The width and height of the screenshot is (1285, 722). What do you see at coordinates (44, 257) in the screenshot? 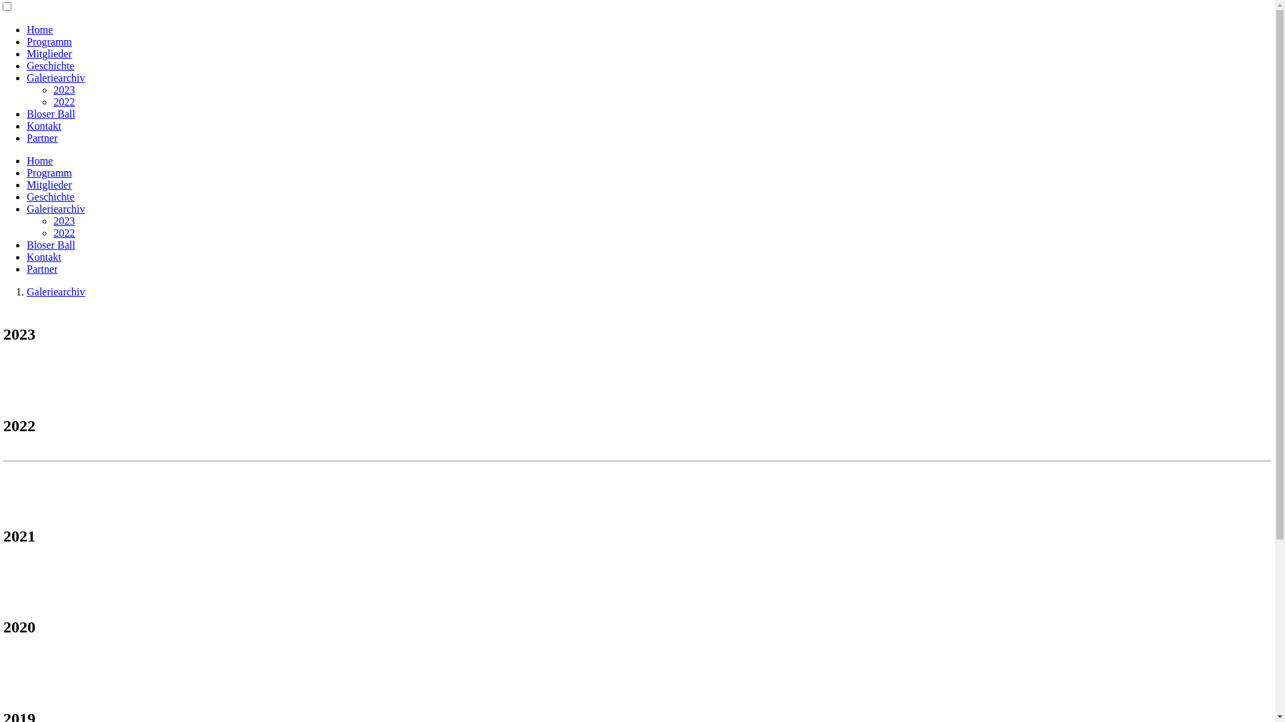
I see `Kontakt` at bounding box center [44, 257].